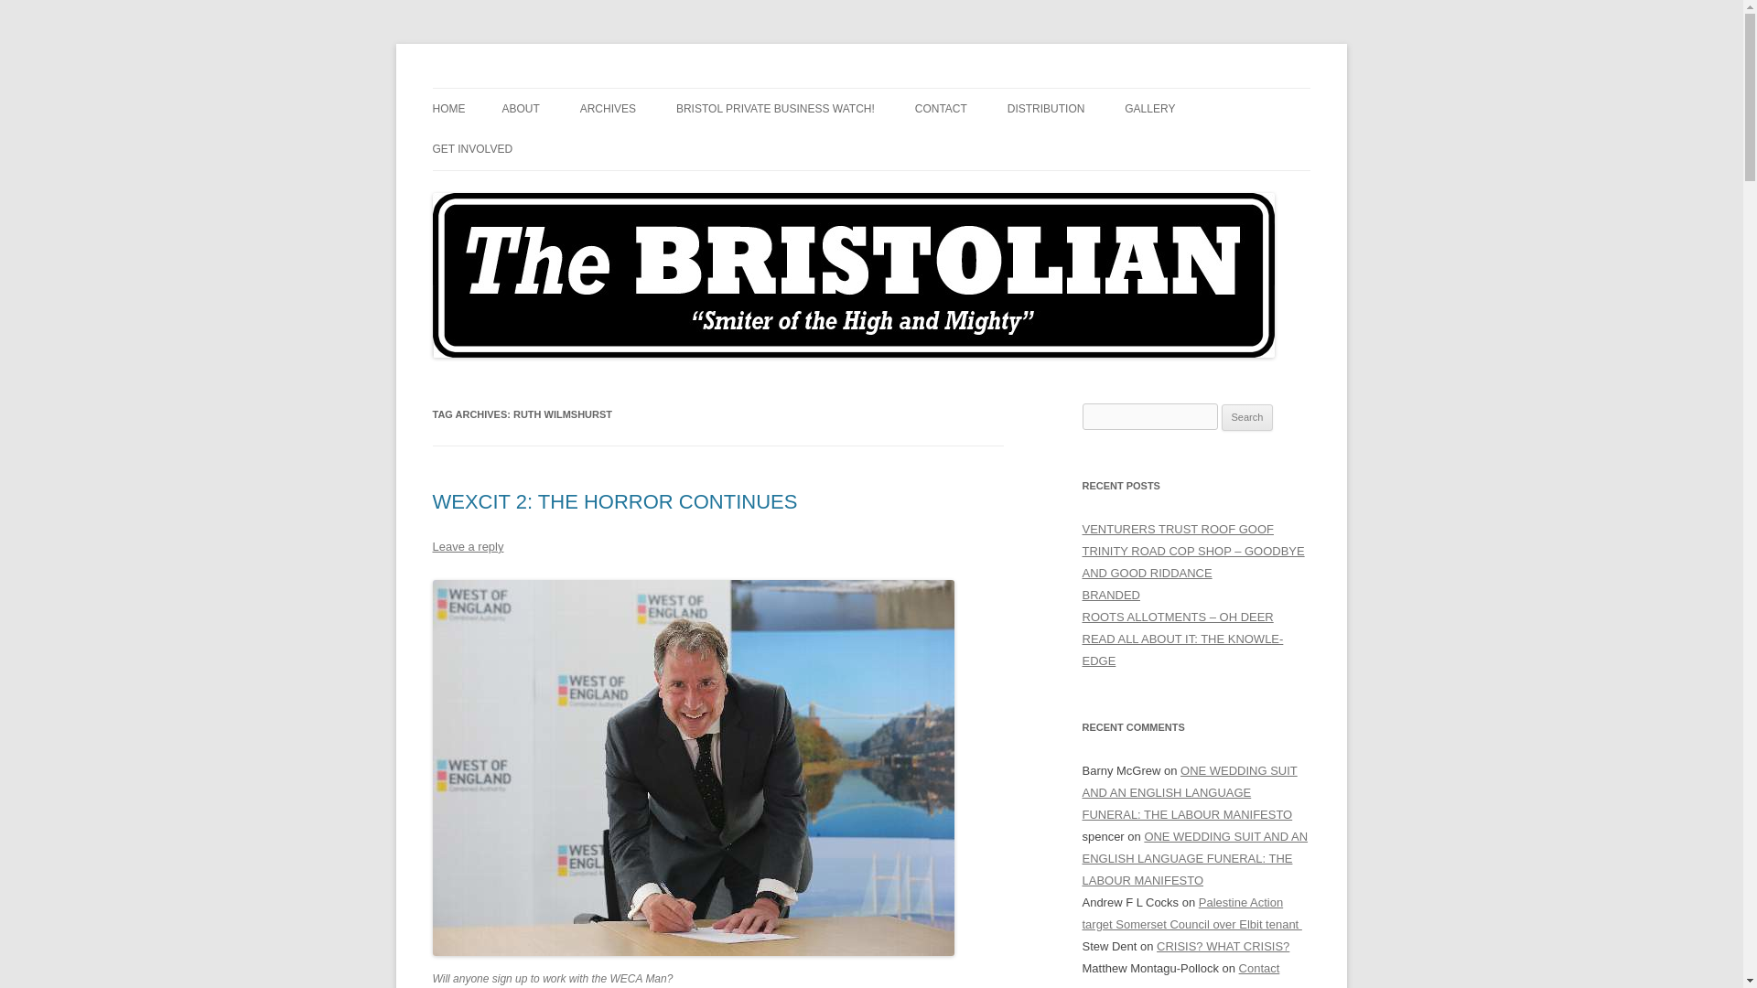 Image resolution: width=1757 pixels, height=988 pixels. What do you see at coordinates (1247, 417) in the screenshot?
I see `Search` at bounding box center [1247, 417].